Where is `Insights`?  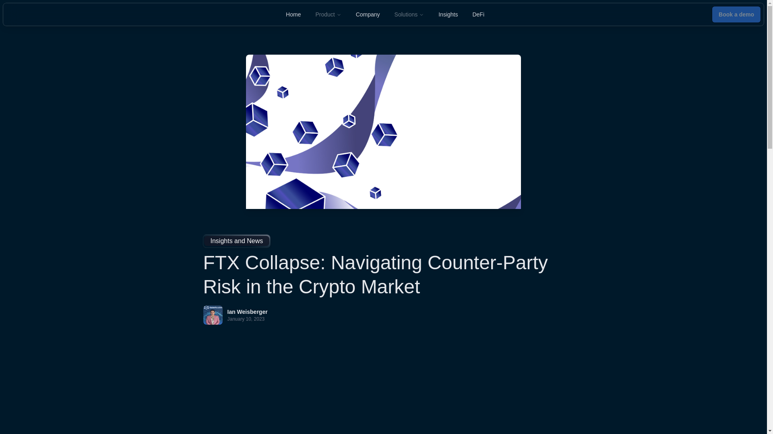
Insights is located at coordinates (448, 14).